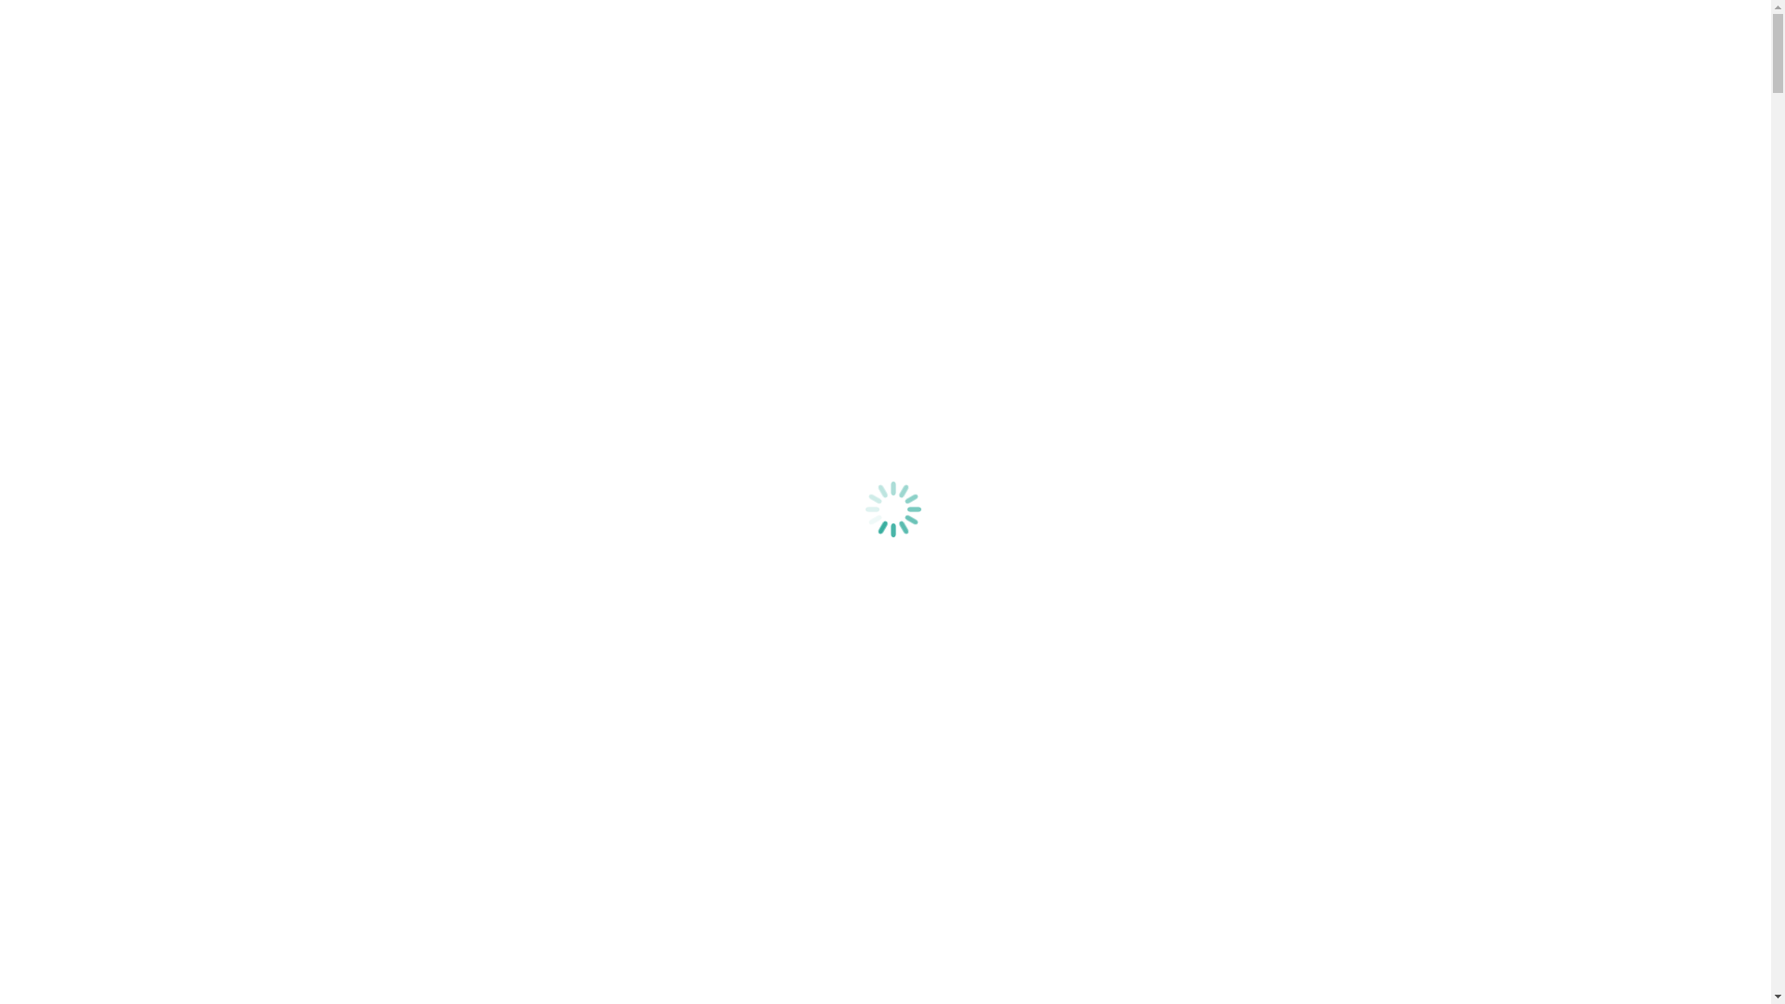  I want to click on Linkedin page opens in new window, so click(117, 245).